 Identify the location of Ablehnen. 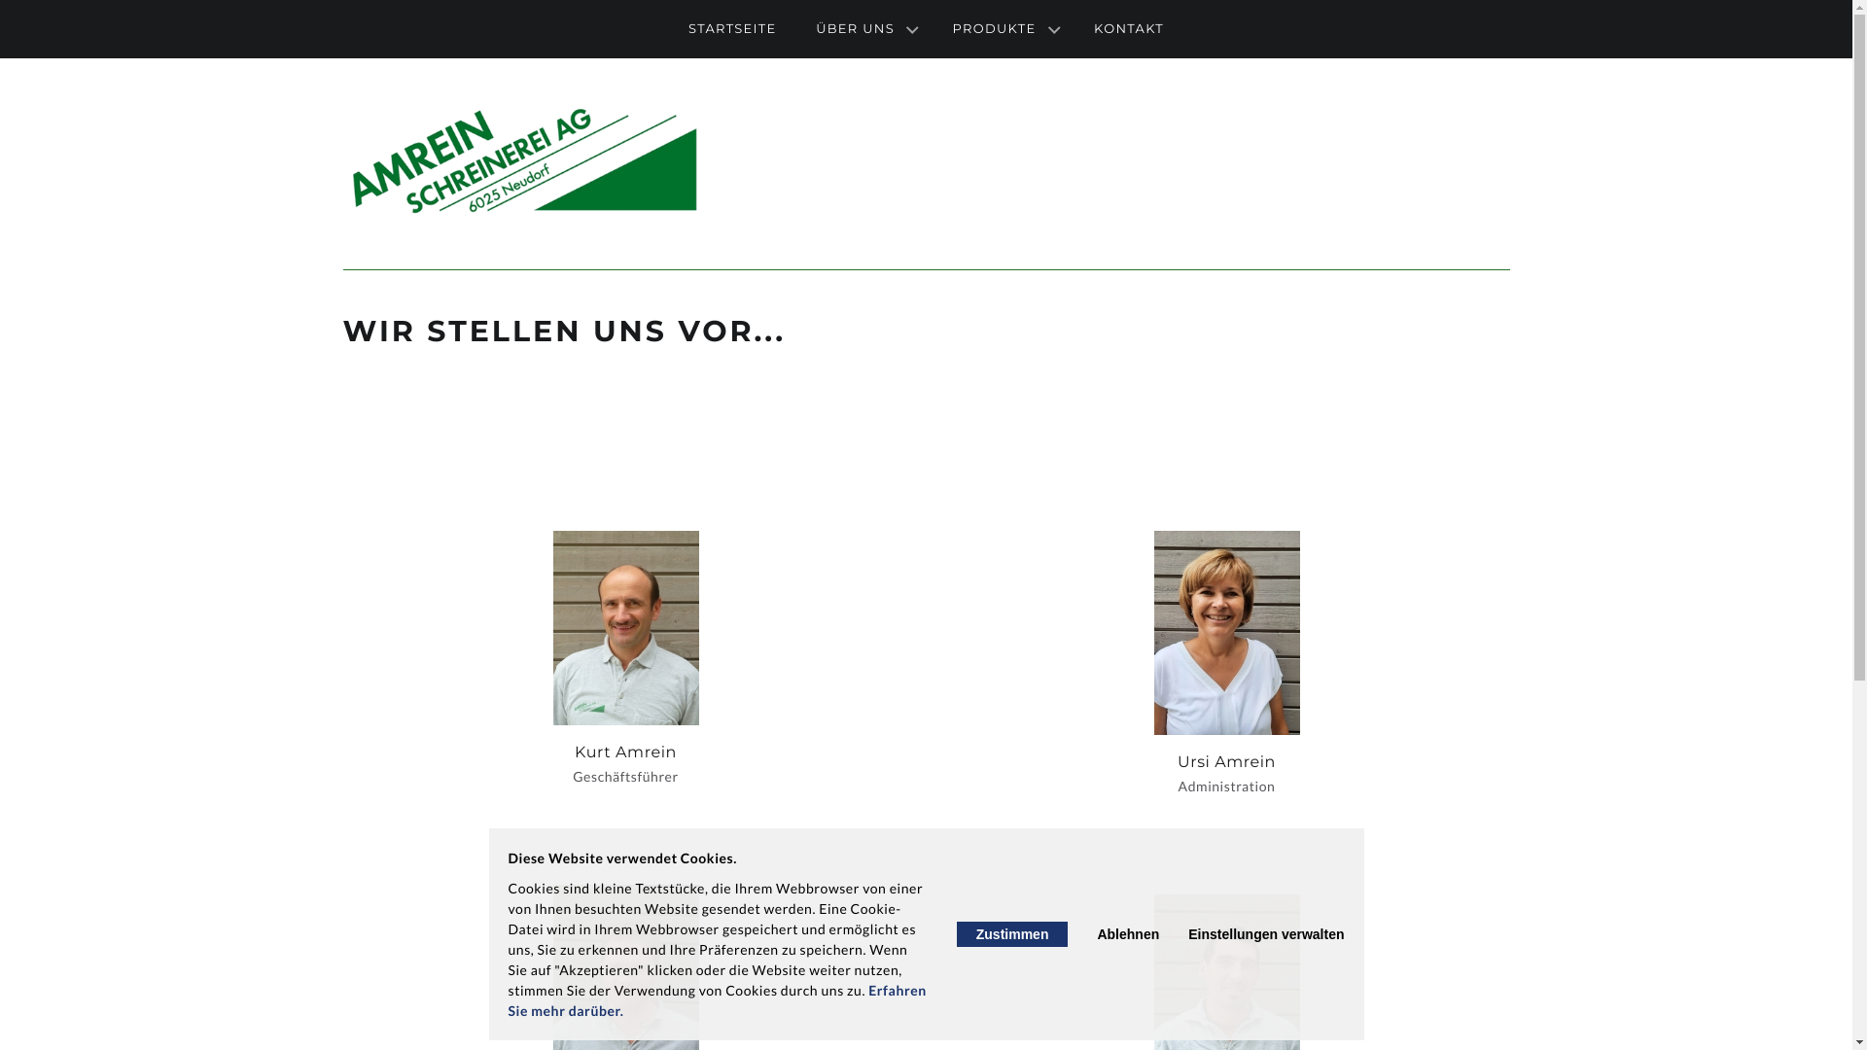
(1128, 934).